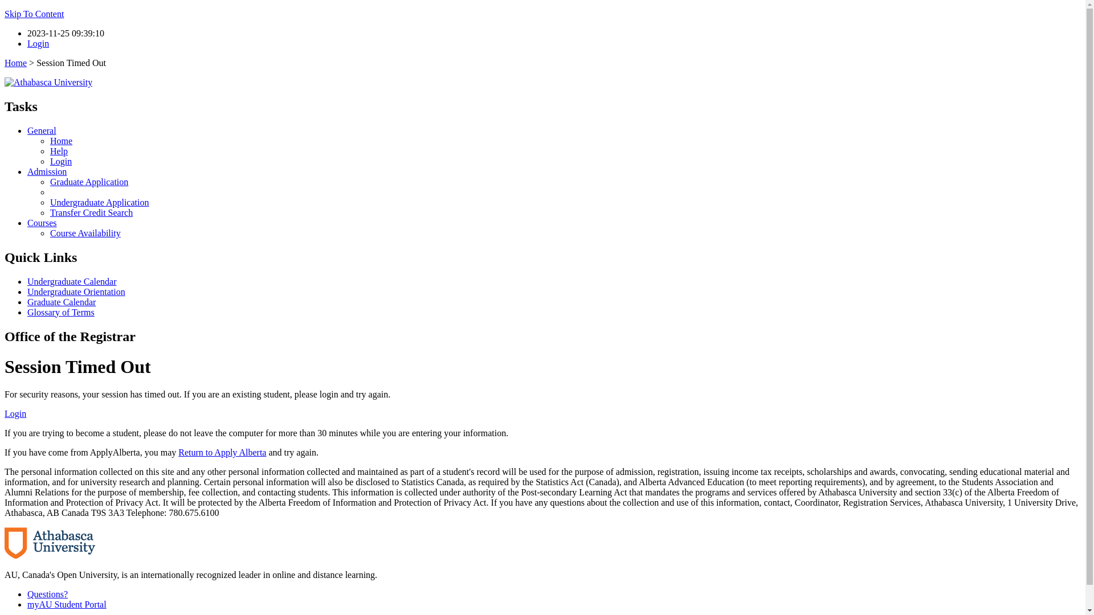  I want to click on Login, so click(61, 162).